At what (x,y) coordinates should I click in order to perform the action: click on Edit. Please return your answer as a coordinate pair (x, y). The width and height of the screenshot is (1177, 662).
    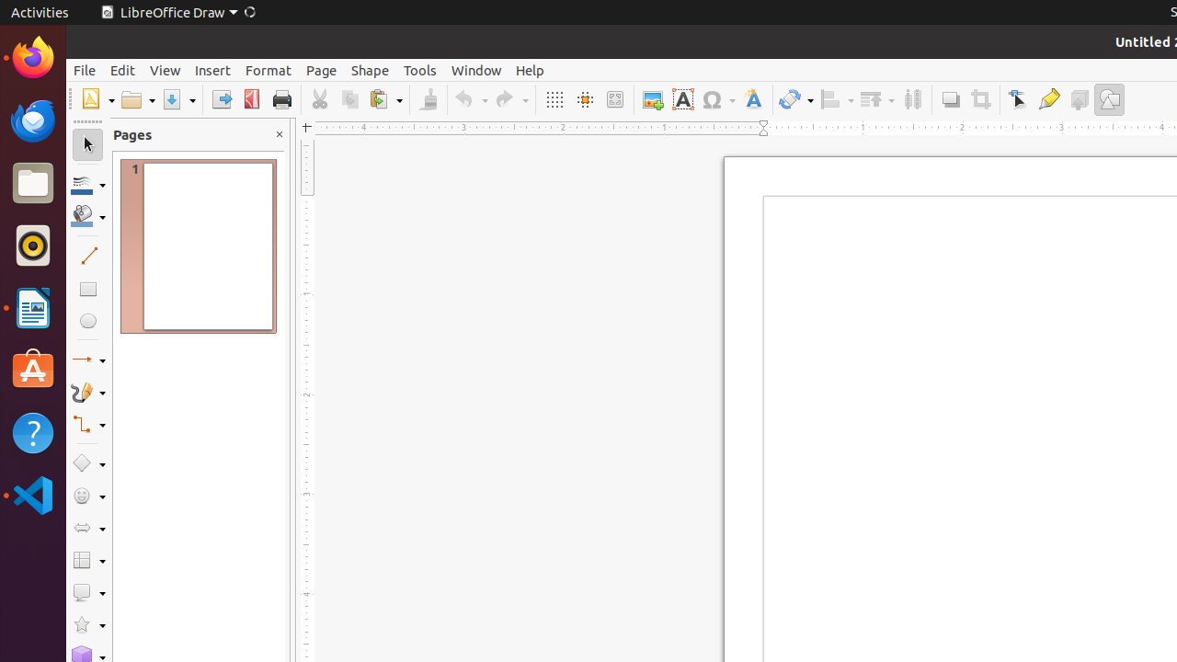
    Looking at the image, I should click on (123, 70).